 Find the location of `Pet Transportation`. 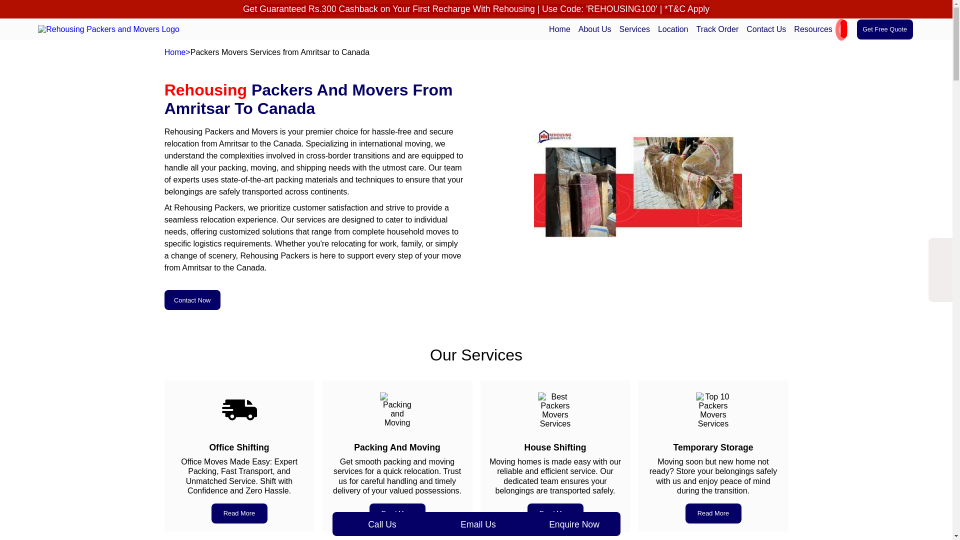

Pet Transportation is located at coordinates (653, 43).